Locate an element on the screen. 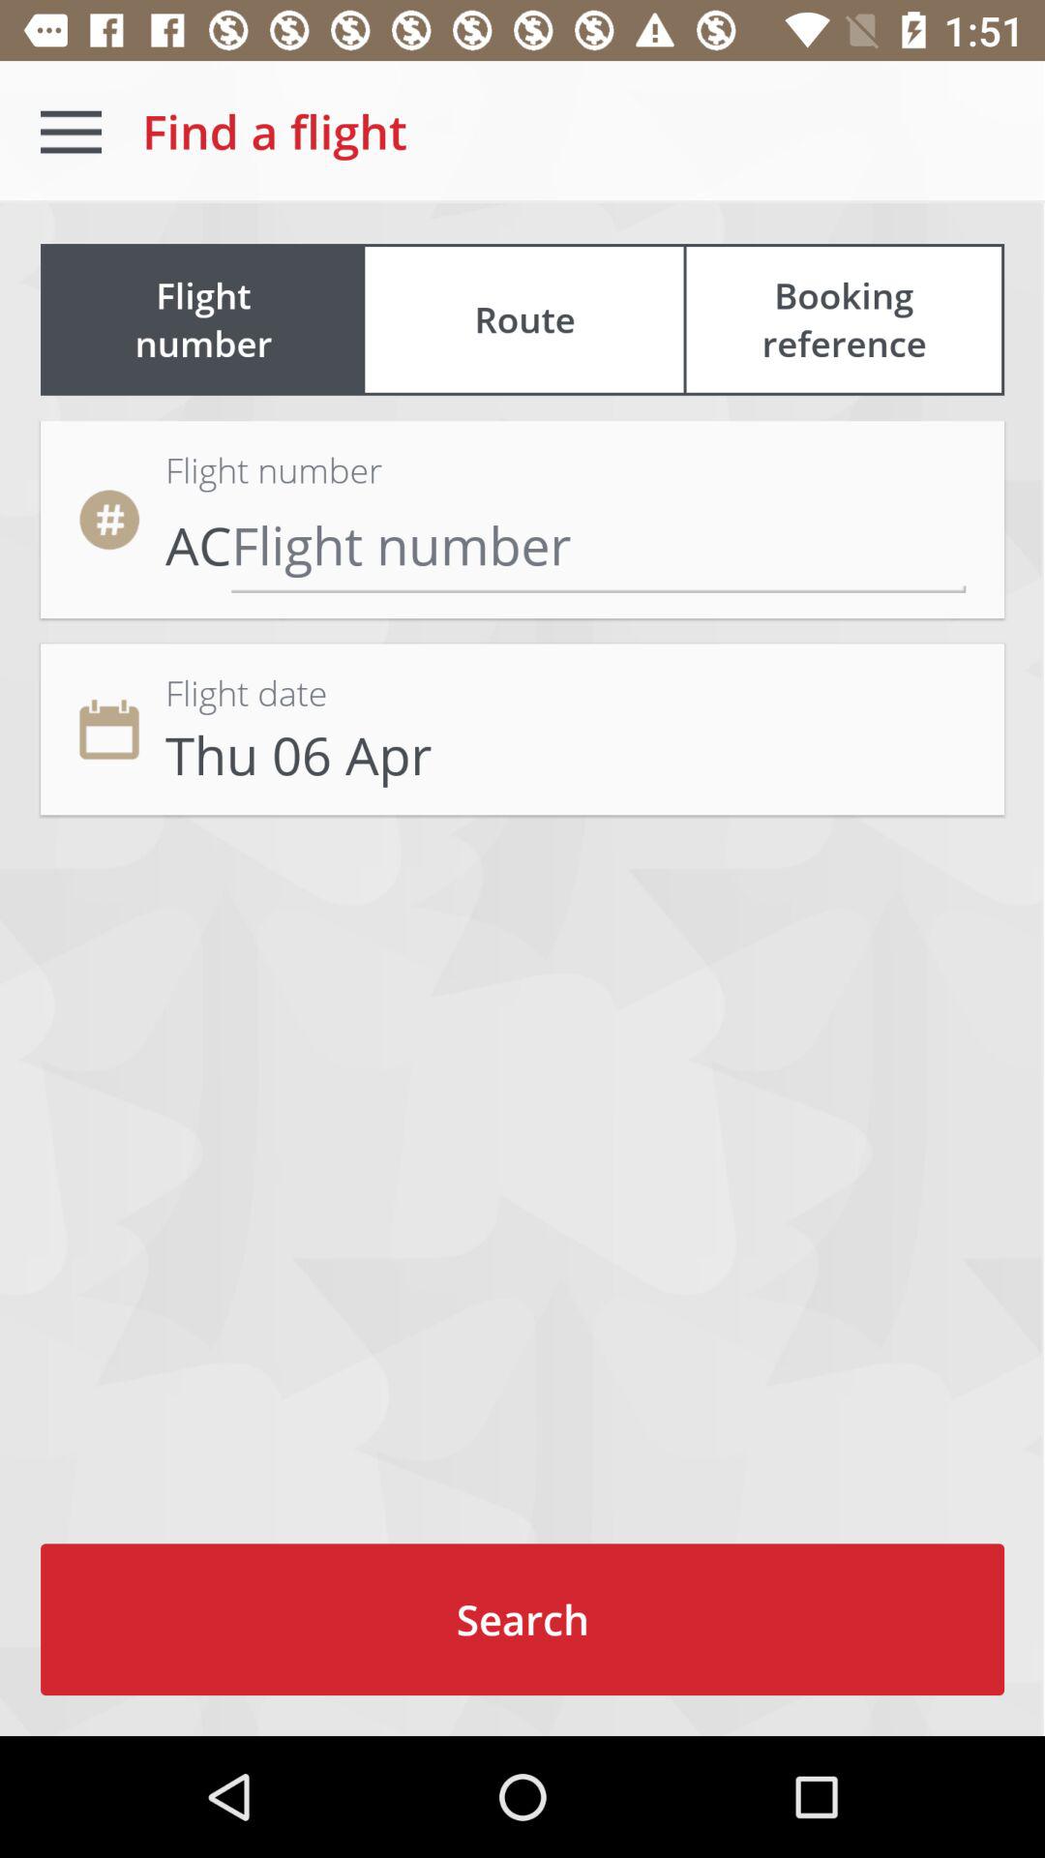 The height and width of the screenshot is (1858, 1045). click the item below the find a flight is located at coordinates (524, 319).